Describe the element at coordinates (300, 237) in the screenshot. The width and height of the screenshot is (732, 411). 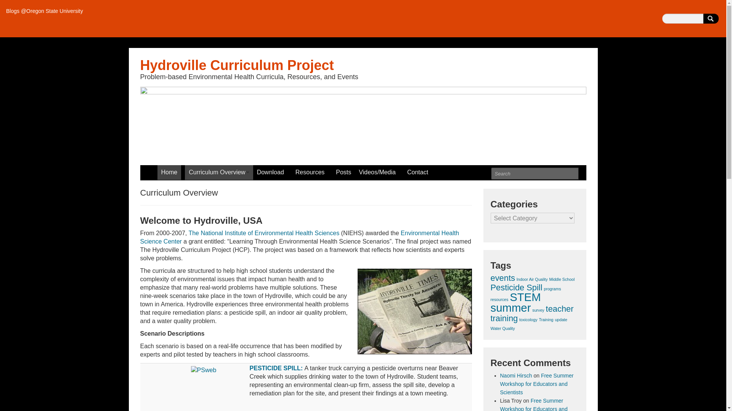
I see `Environmental Health Science Center` at that location.